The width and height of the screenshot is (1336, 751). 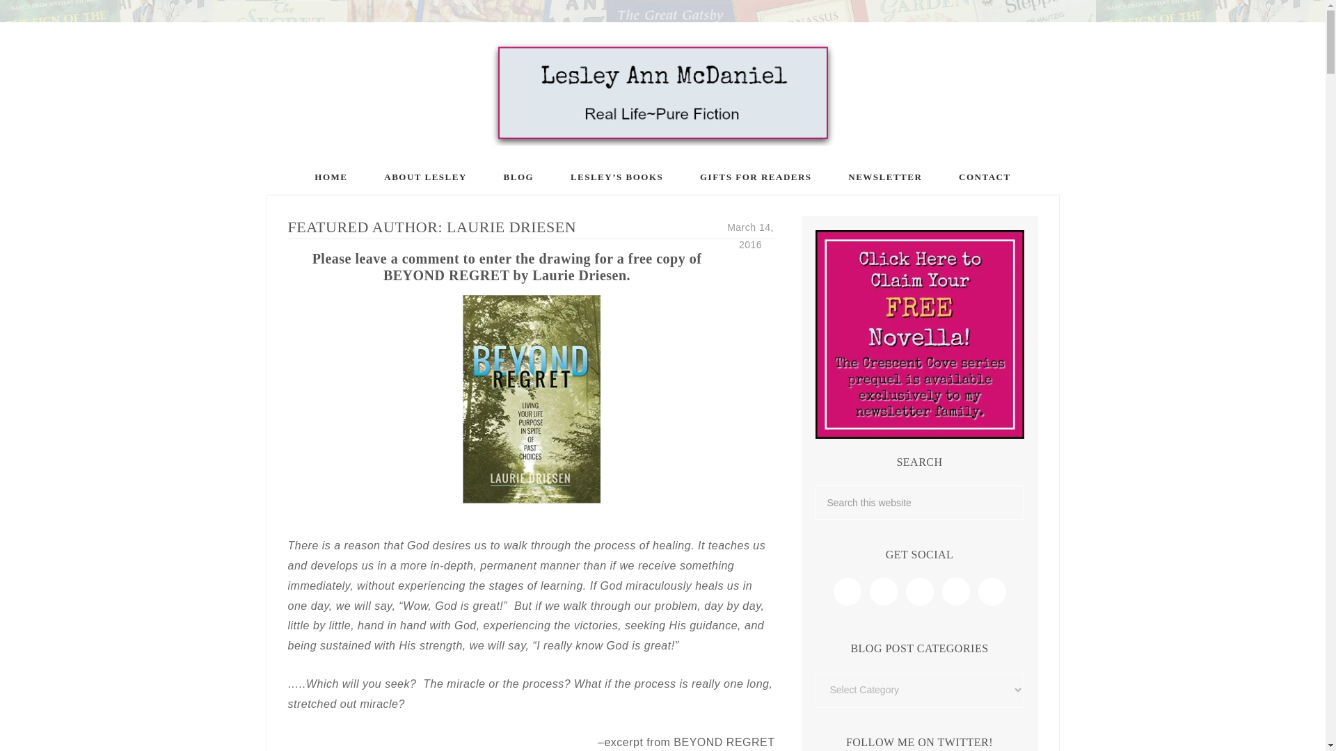 What do you see at coordinates (984, 177) in the screenshot?
I see `CONTACT` at bounding box center [984, 177].